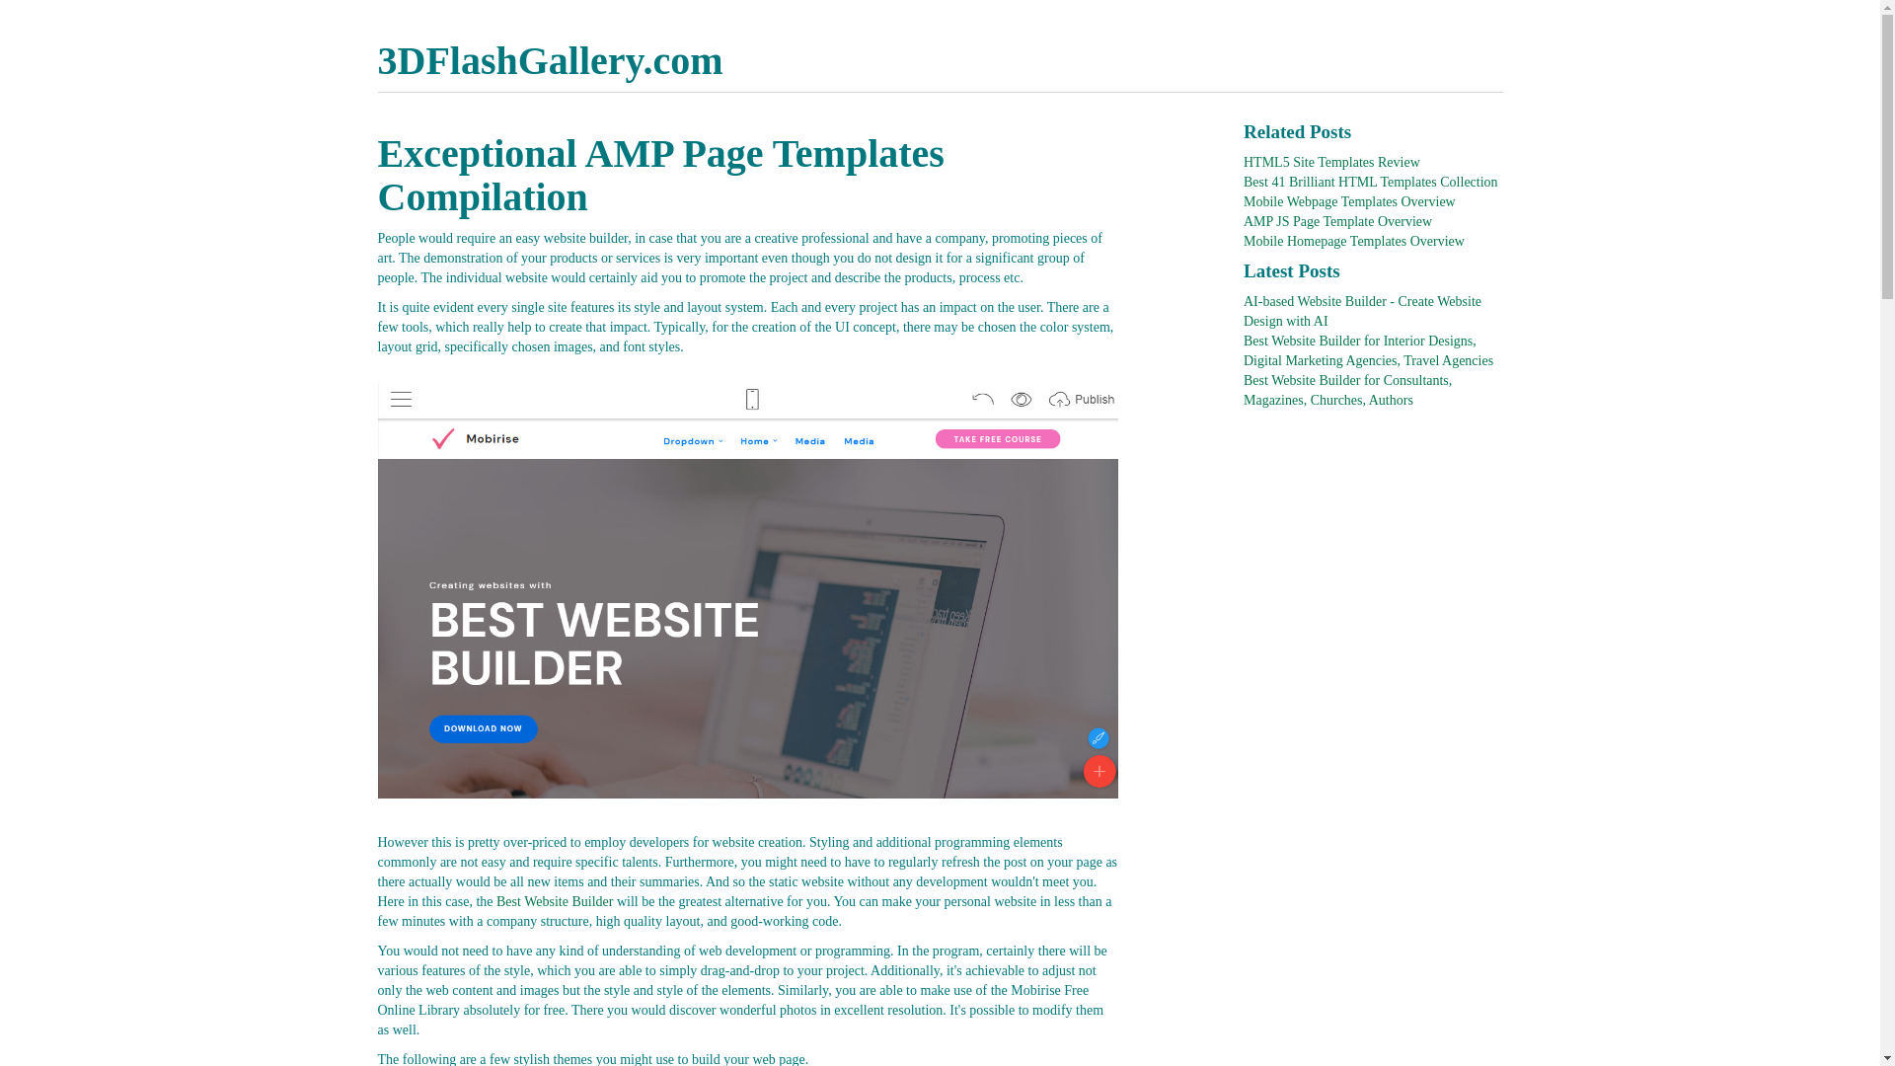 The image size is (1895, 1066). Describe the element at coordinates (550, 60) in the screenshot. I see `3DFlashGallery.com` at that location.